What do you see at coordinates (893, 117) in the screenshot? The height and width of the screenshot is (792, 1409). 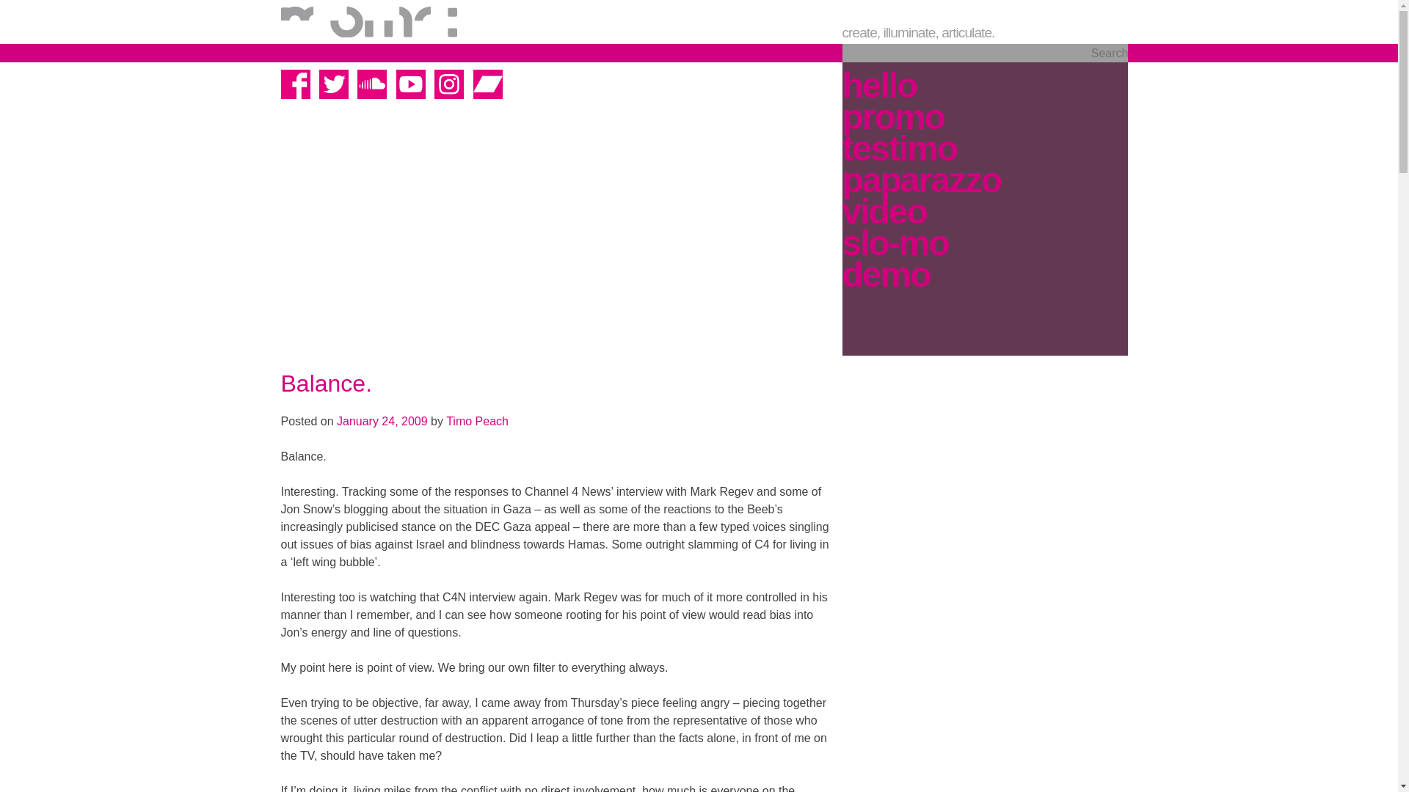 I see `promo` at bounding box center [893, 117].